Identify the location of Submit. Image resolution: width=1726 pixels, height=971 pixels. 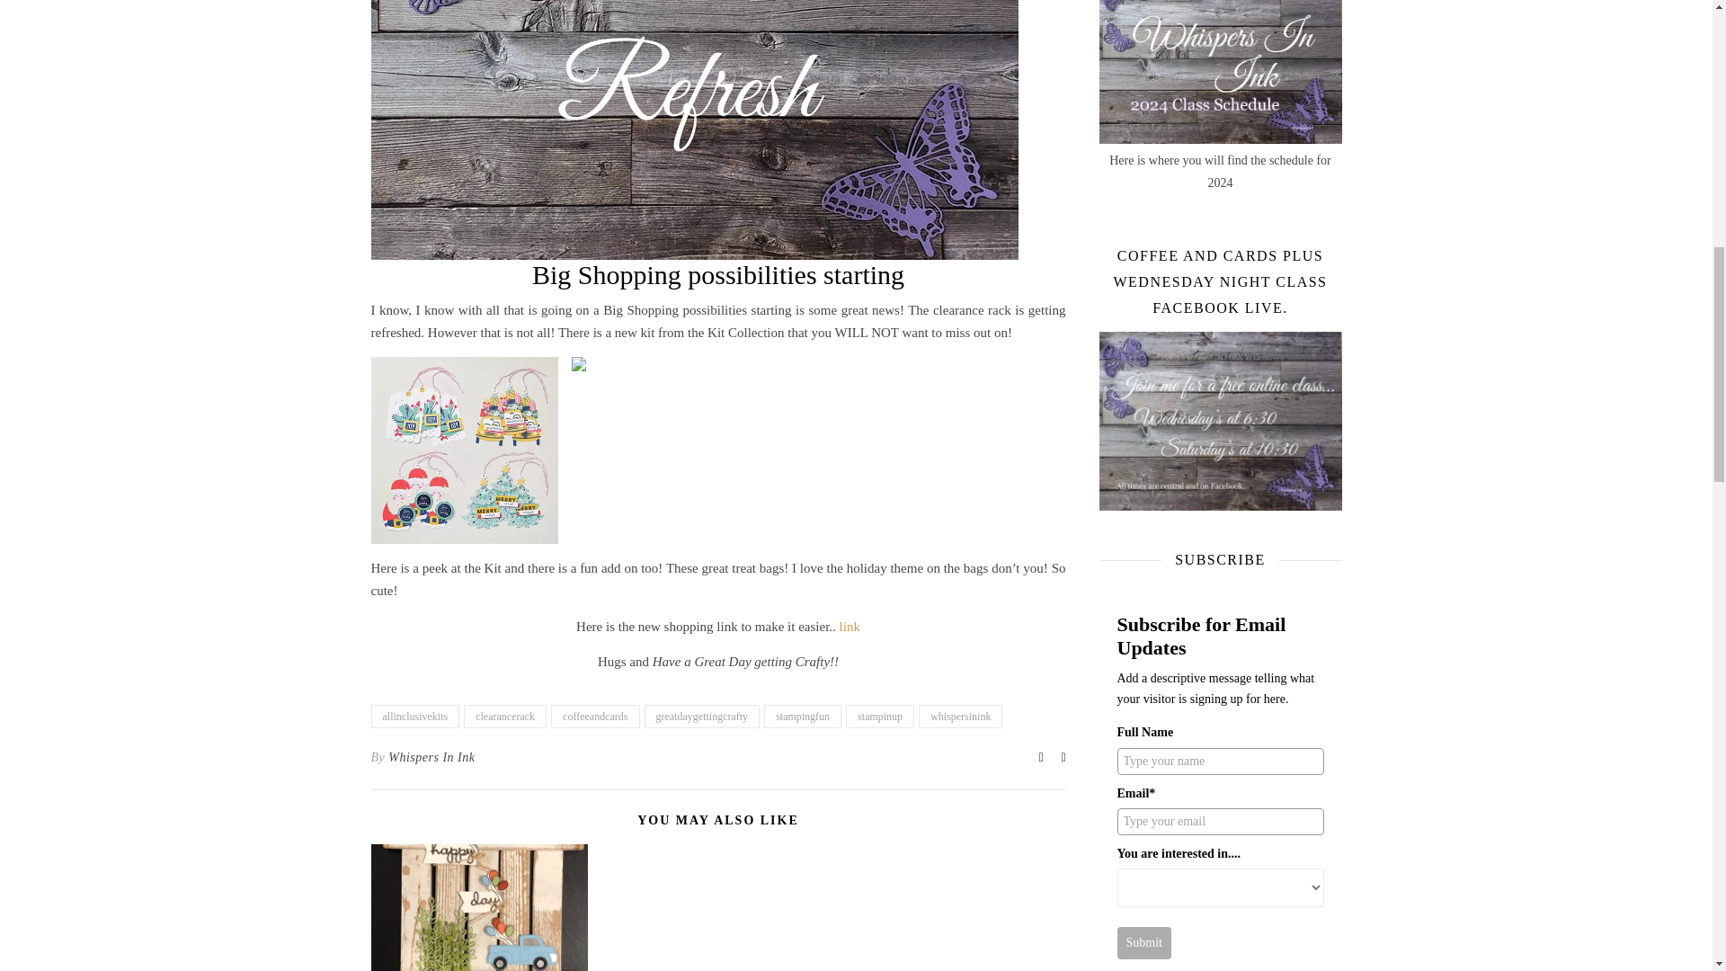
(1143, 943).